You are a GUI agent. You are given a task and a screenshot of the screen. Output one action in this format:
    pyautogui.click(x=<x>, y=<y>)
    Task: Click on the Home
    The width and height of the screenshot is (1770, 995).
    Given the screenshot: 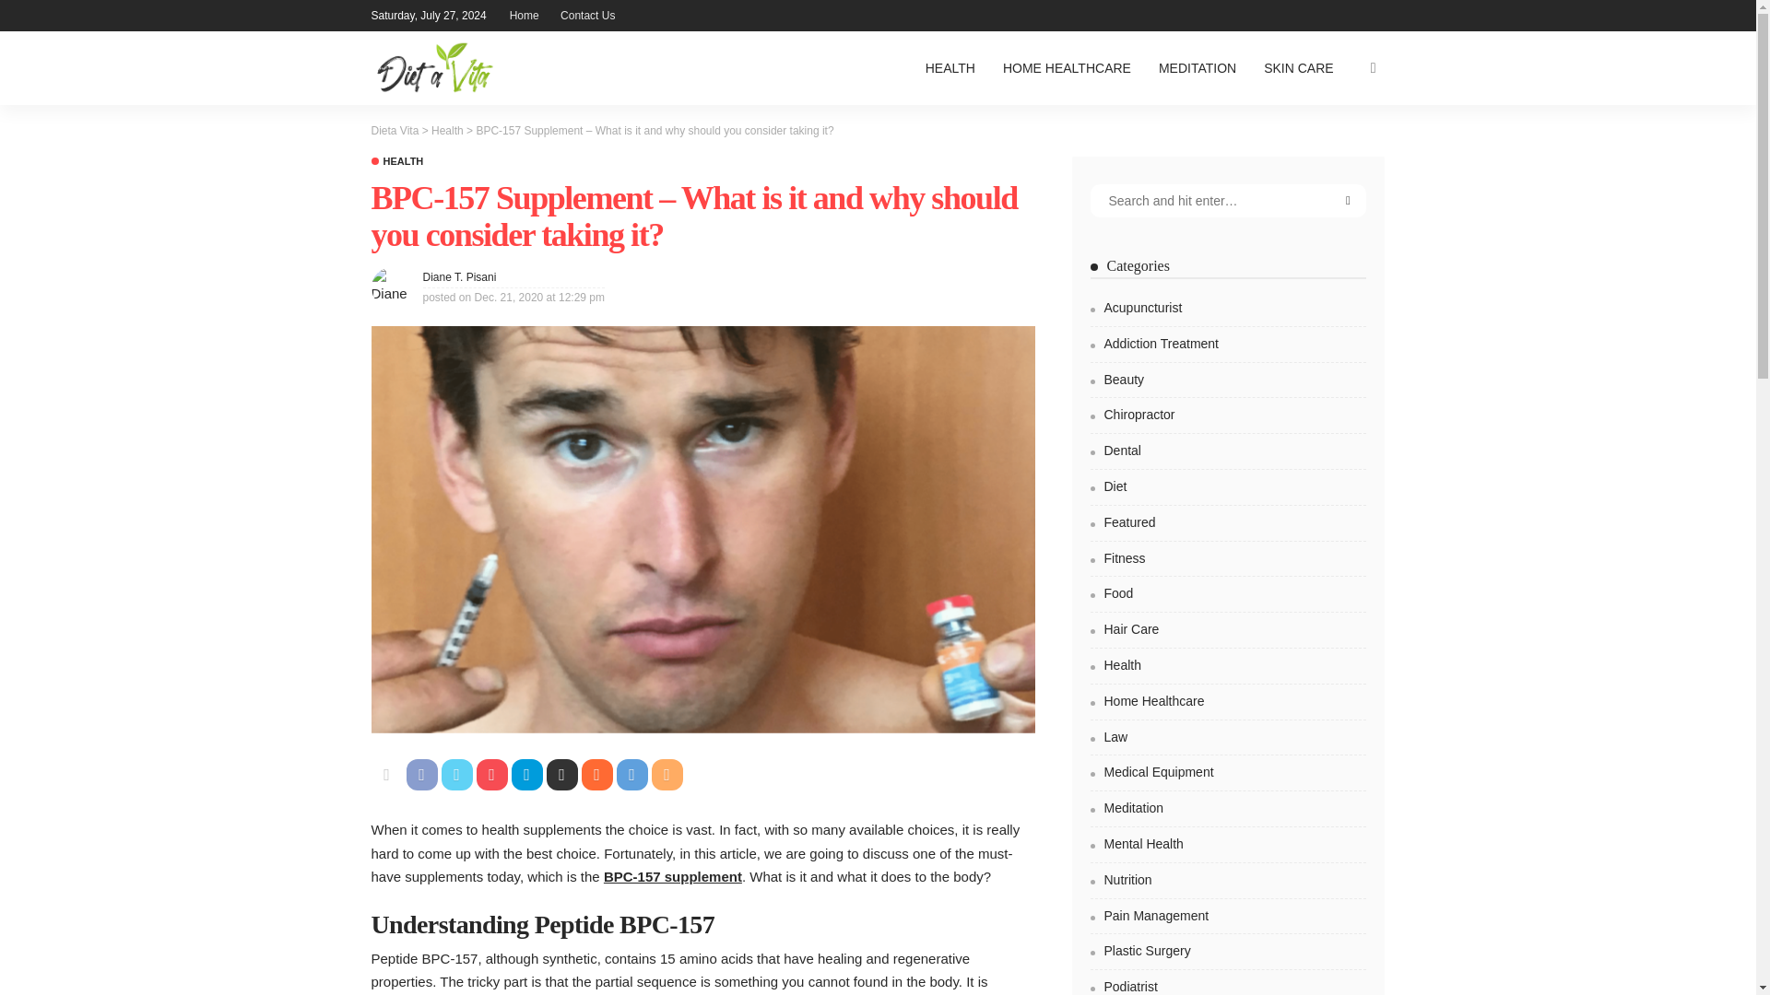 What is the action you would take?
    pyautogui.click(x=525, y=15)
    